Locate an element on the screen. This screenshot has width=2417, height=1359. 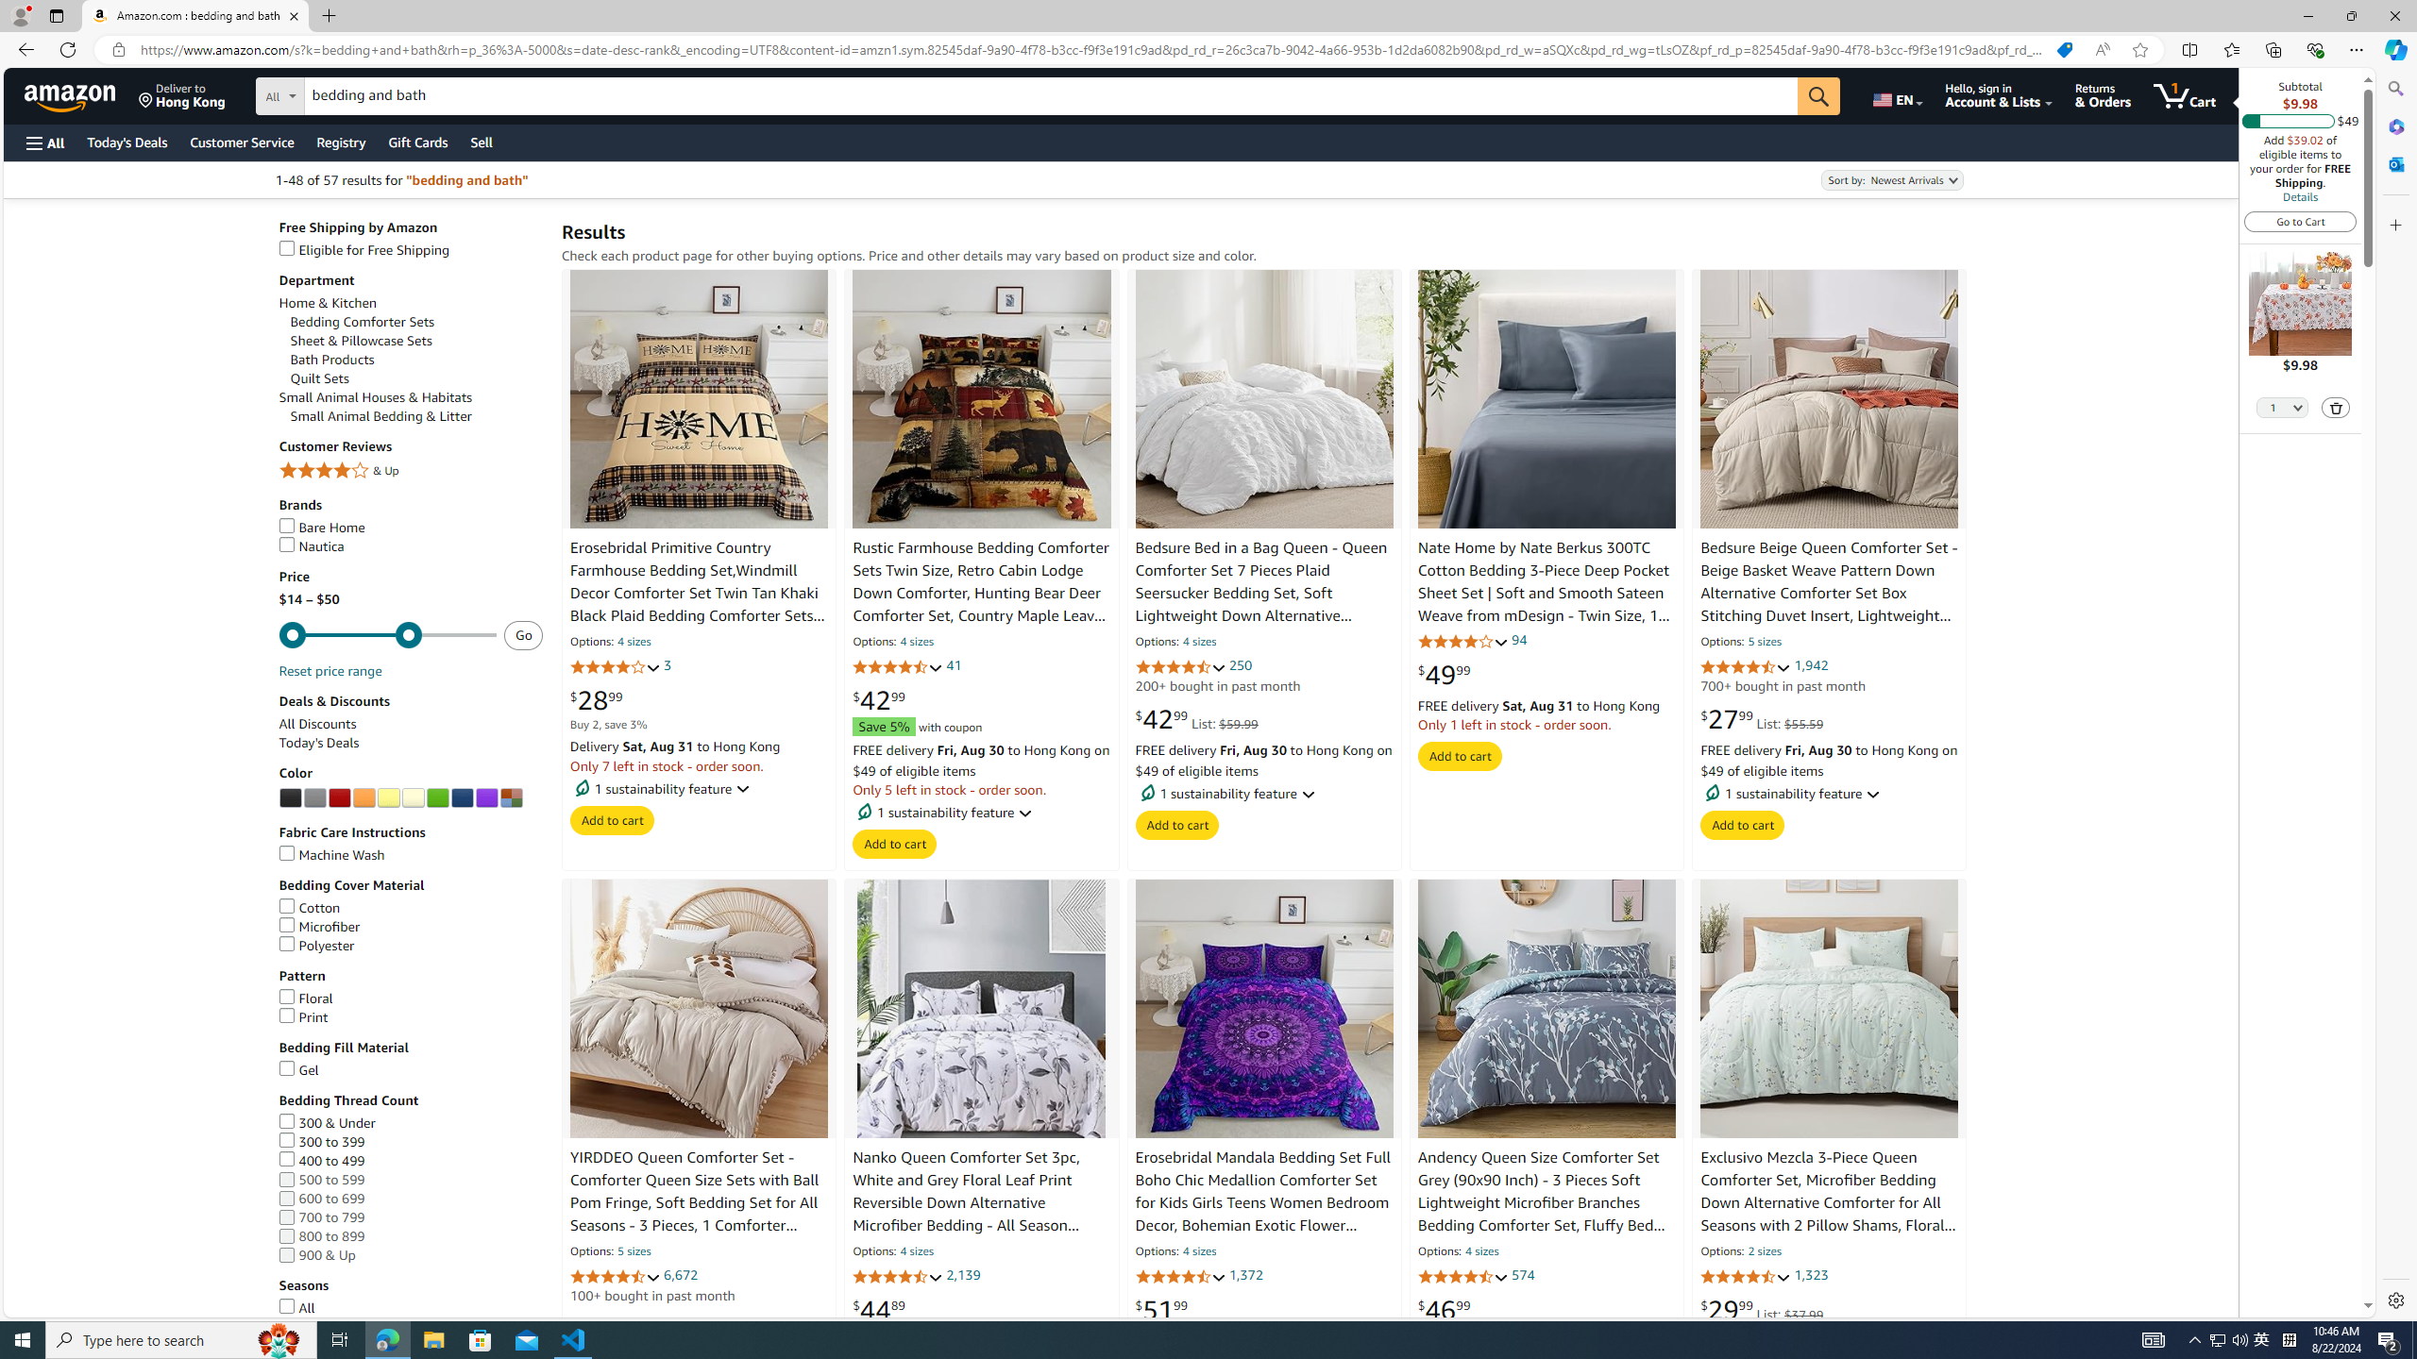
Delete is located at coordinates (2337, 408).